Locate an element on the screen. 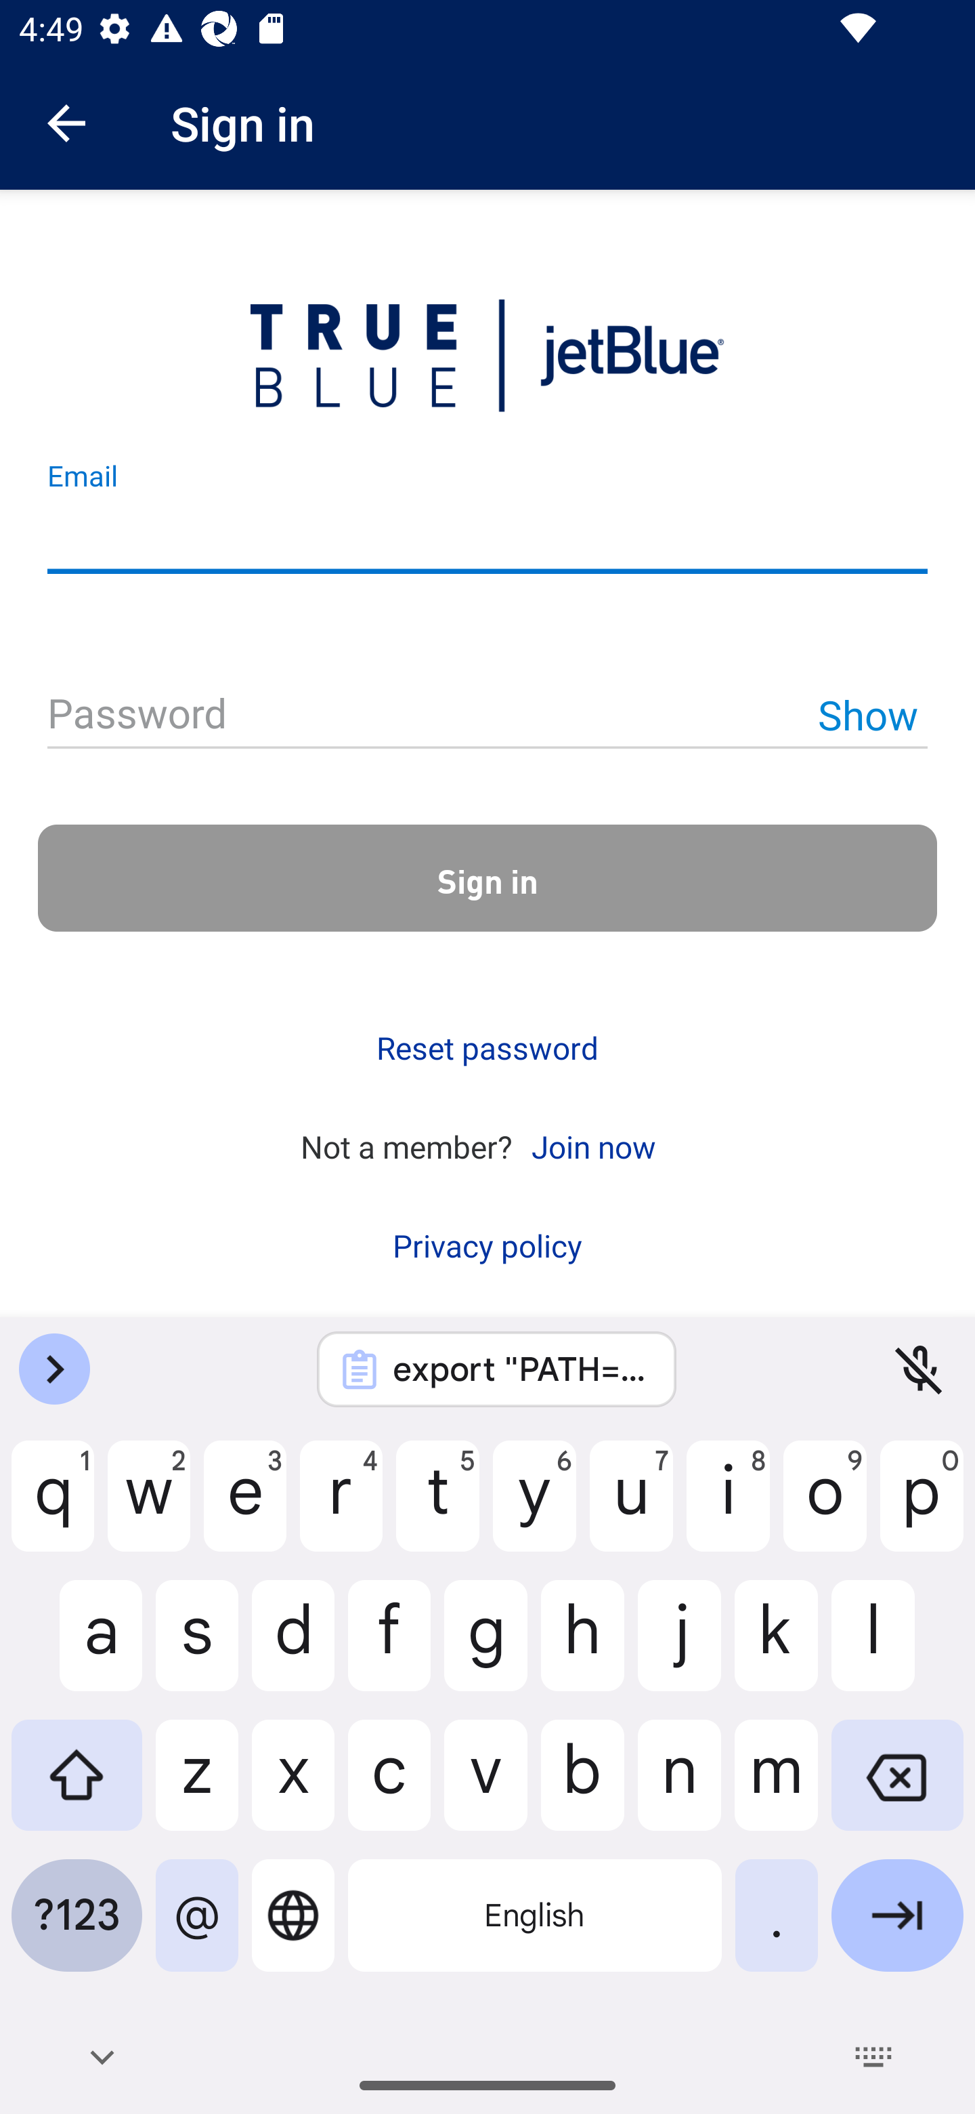 The image size is (975, 2114). Reset password is located at coordinates (487, 1048).